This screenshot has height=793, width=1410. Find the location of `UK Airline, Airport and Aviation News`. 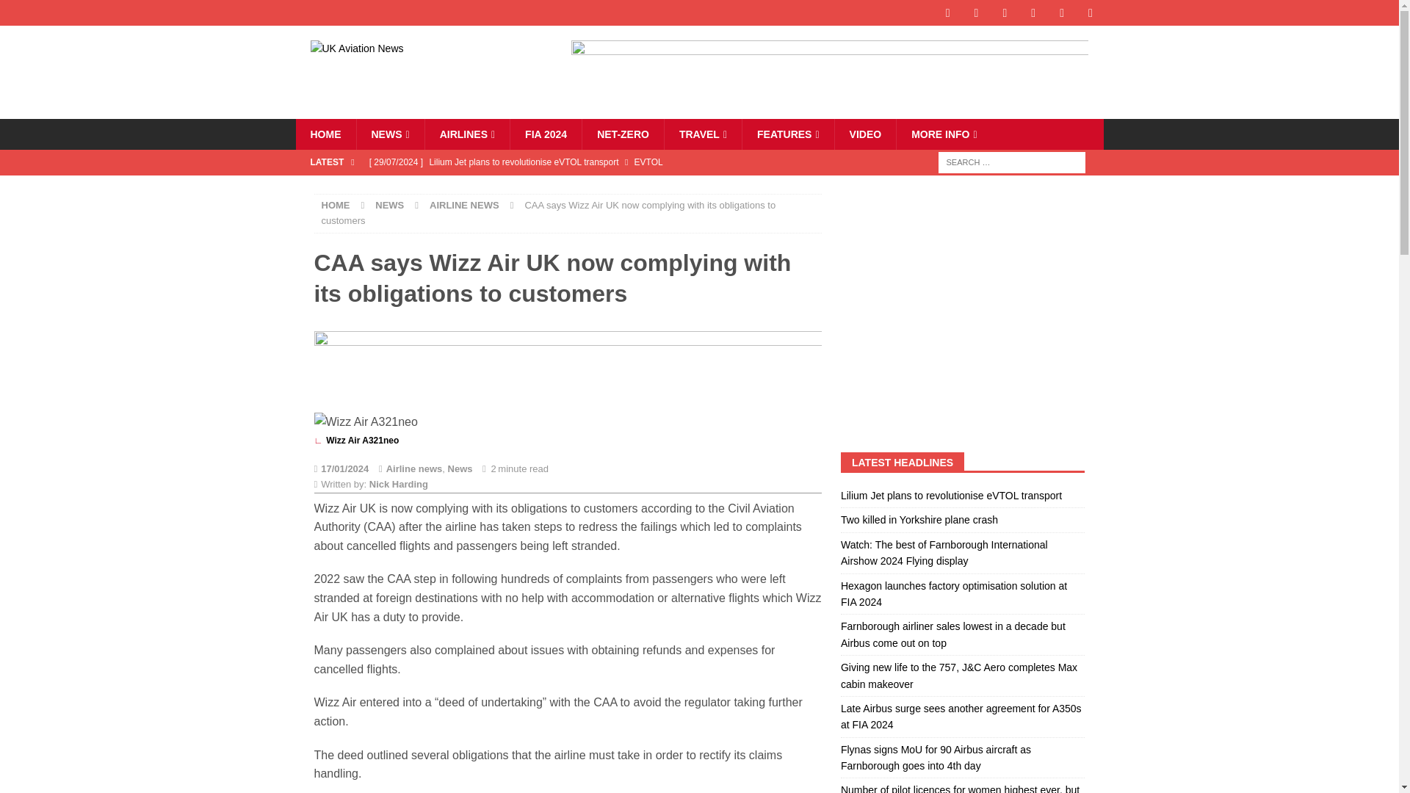

UK Airline, Airport and Aviation News is located at coordinates (389, 134).